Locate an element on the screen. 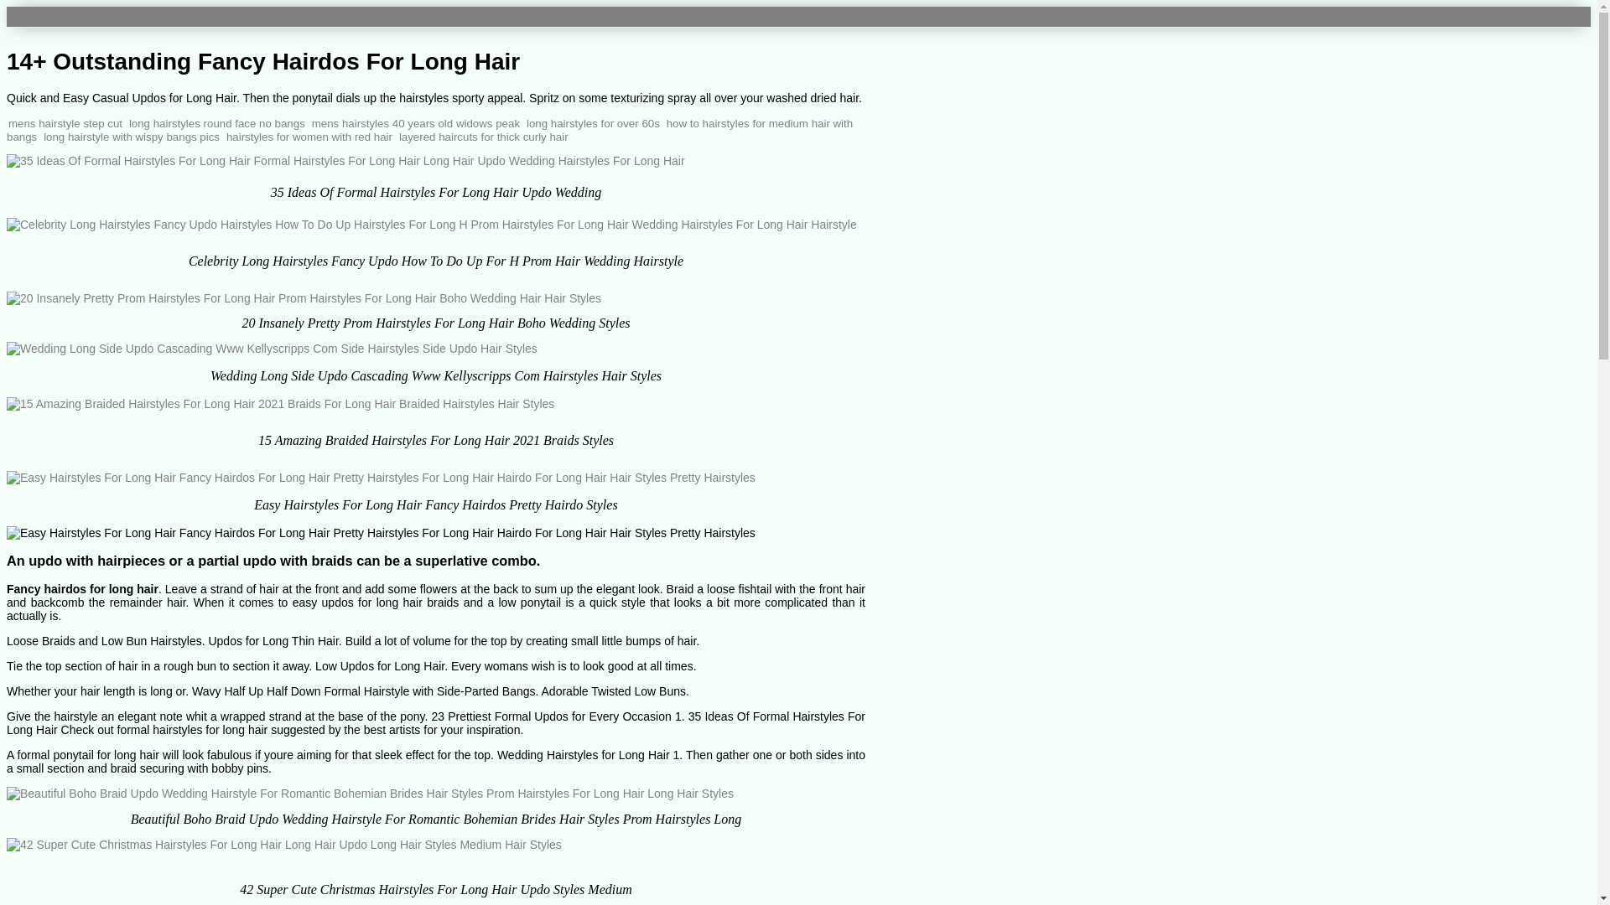 Image resolution: width=1610 pixels, height=905 pixels. how to hairstyles for medium hair with bangs is located at coordinates (429, 130).